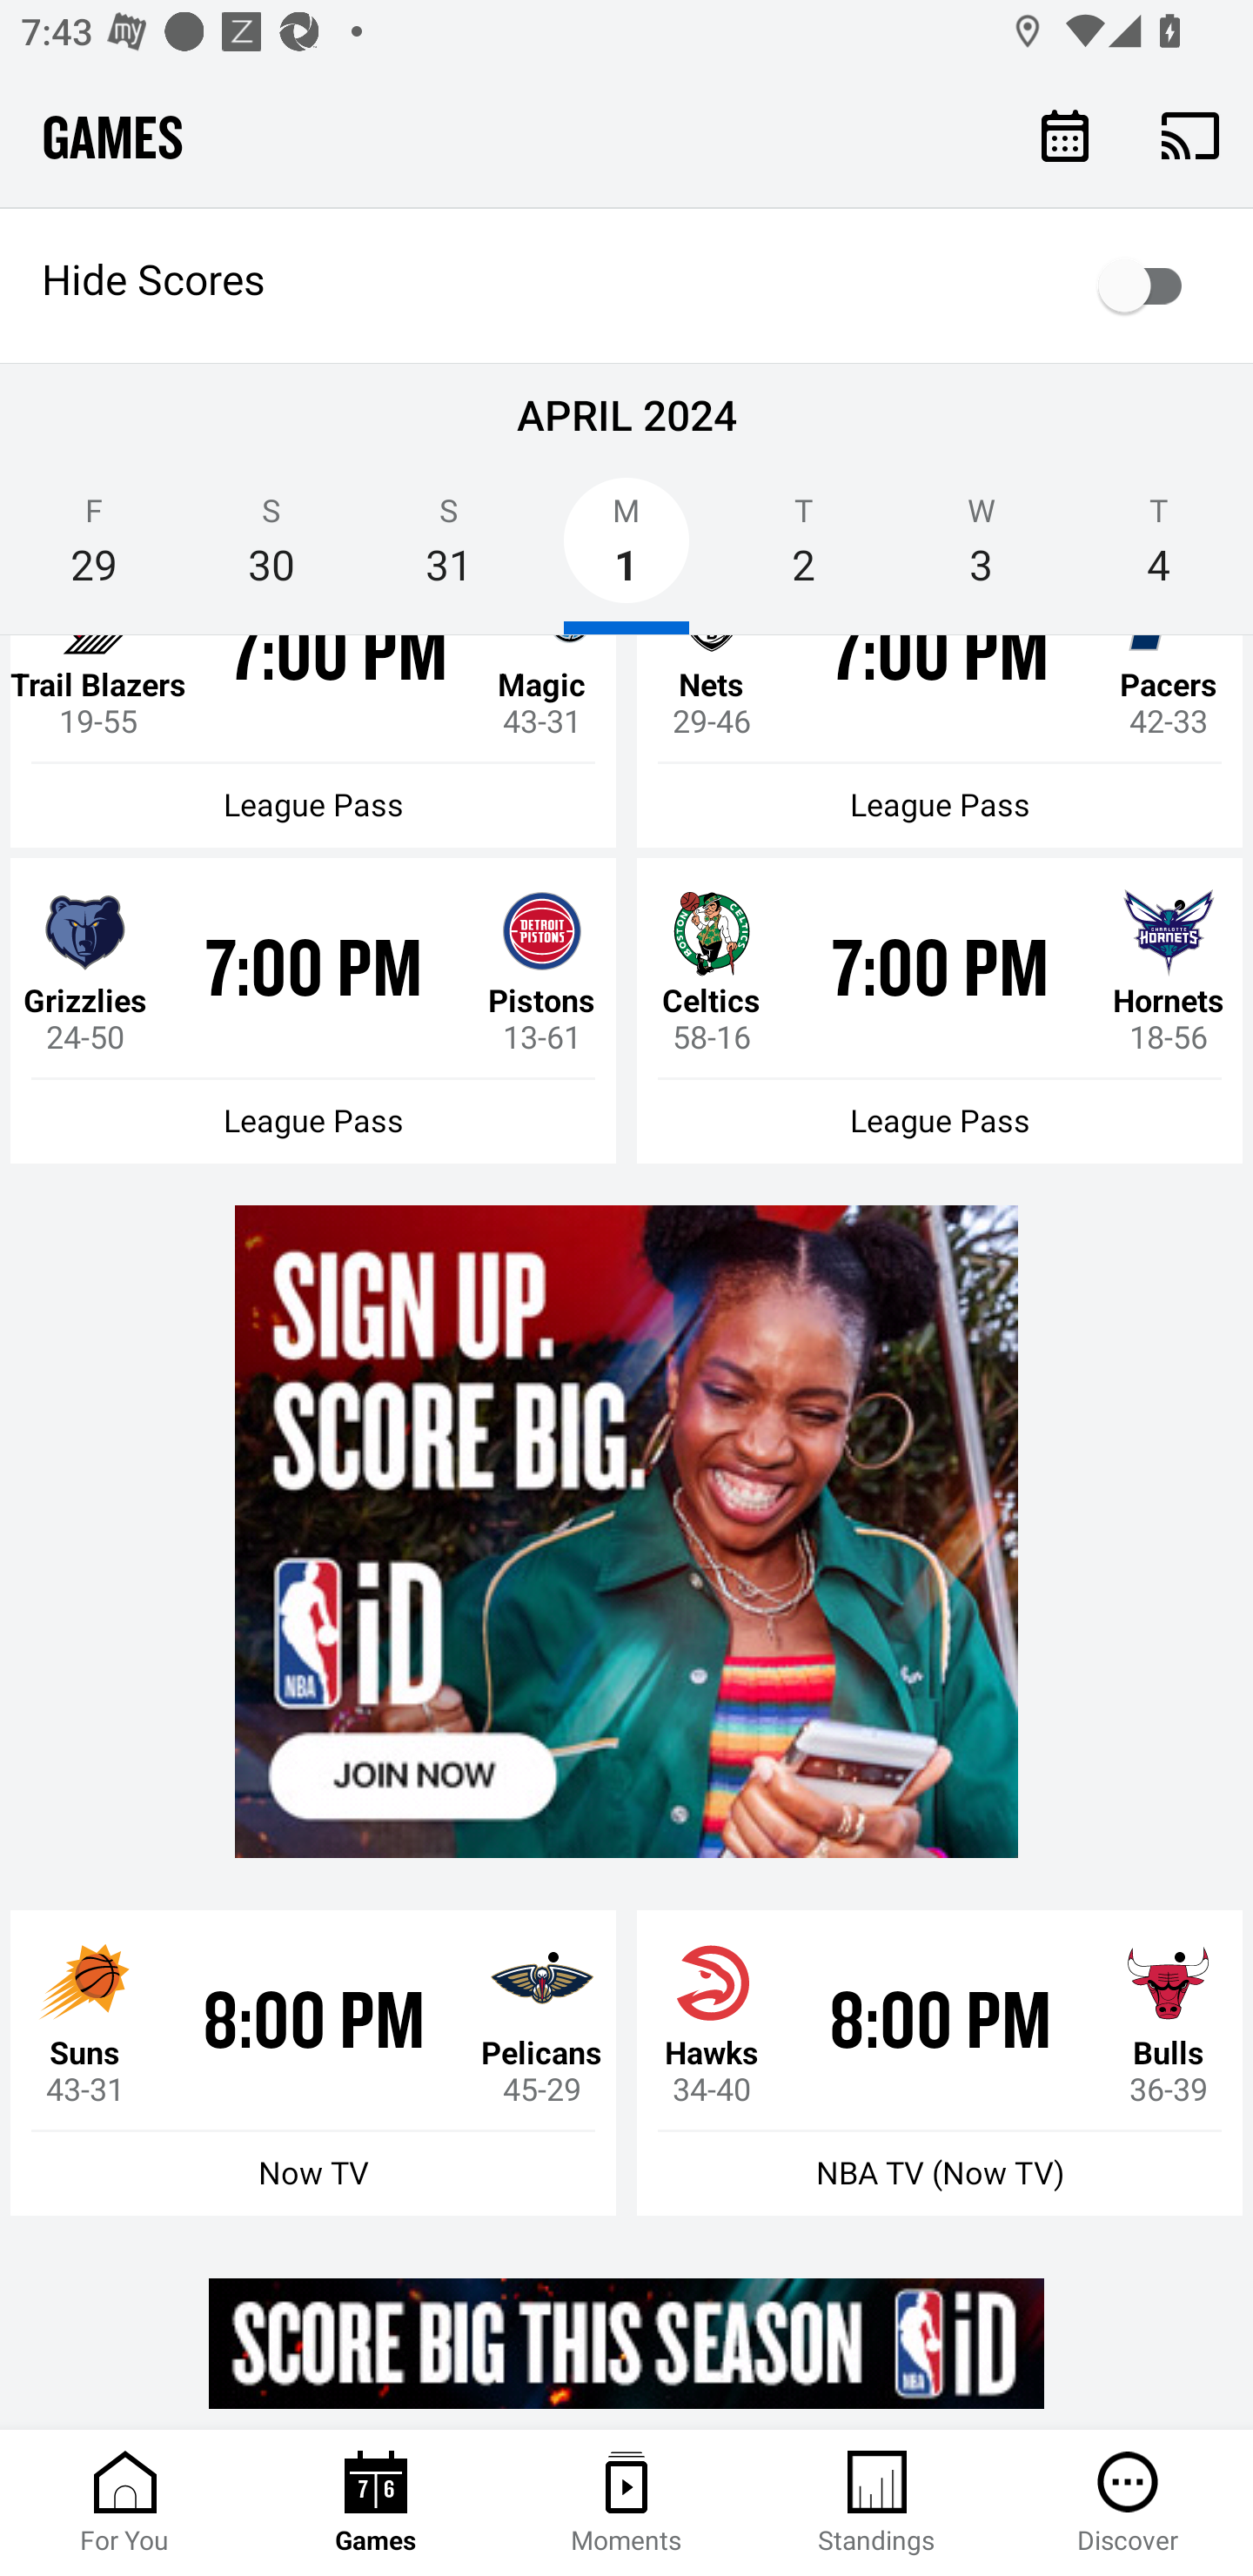  I want to click on T 2, so click(804, 550).